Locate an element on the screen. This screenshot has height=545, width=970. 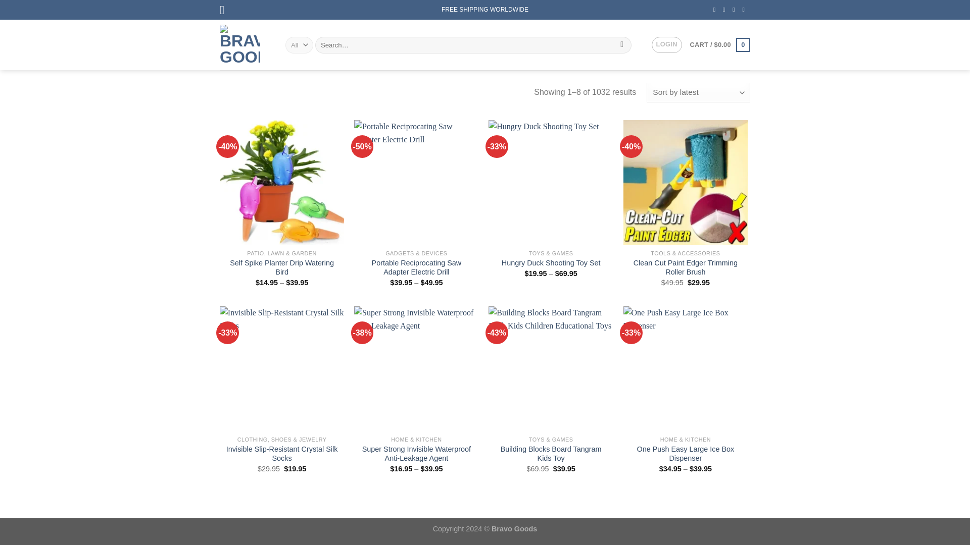
Clean Cut Paint Edger Trimming Roller Brush is located at coordinates (686, 267).